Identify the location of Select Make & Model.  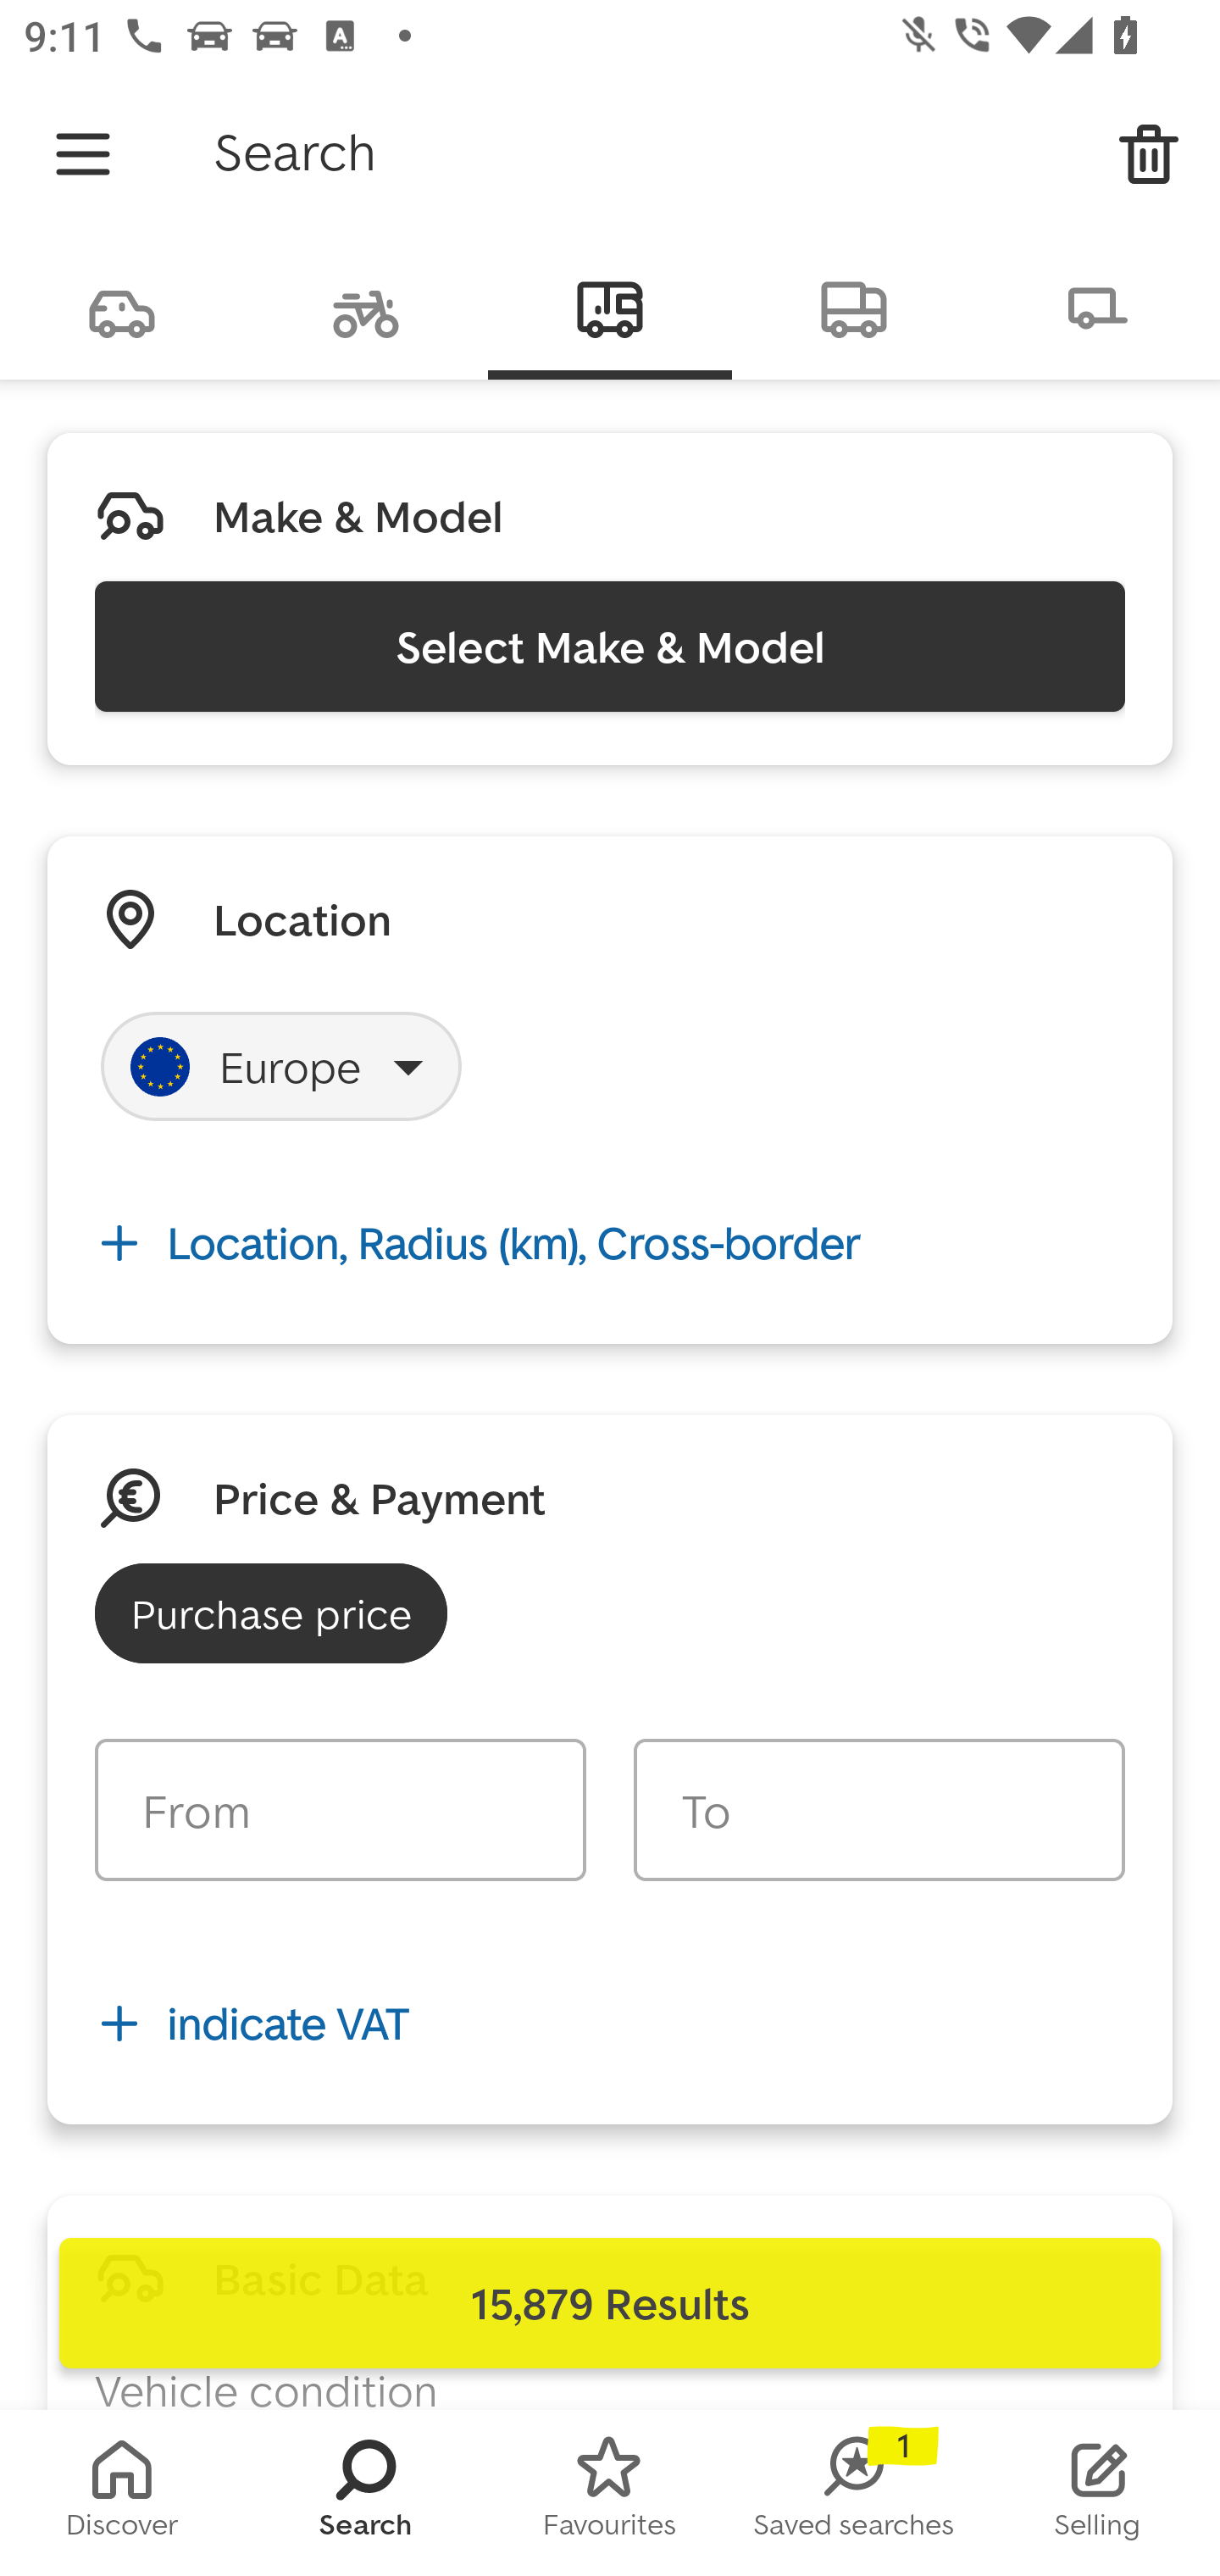
(610, 646).